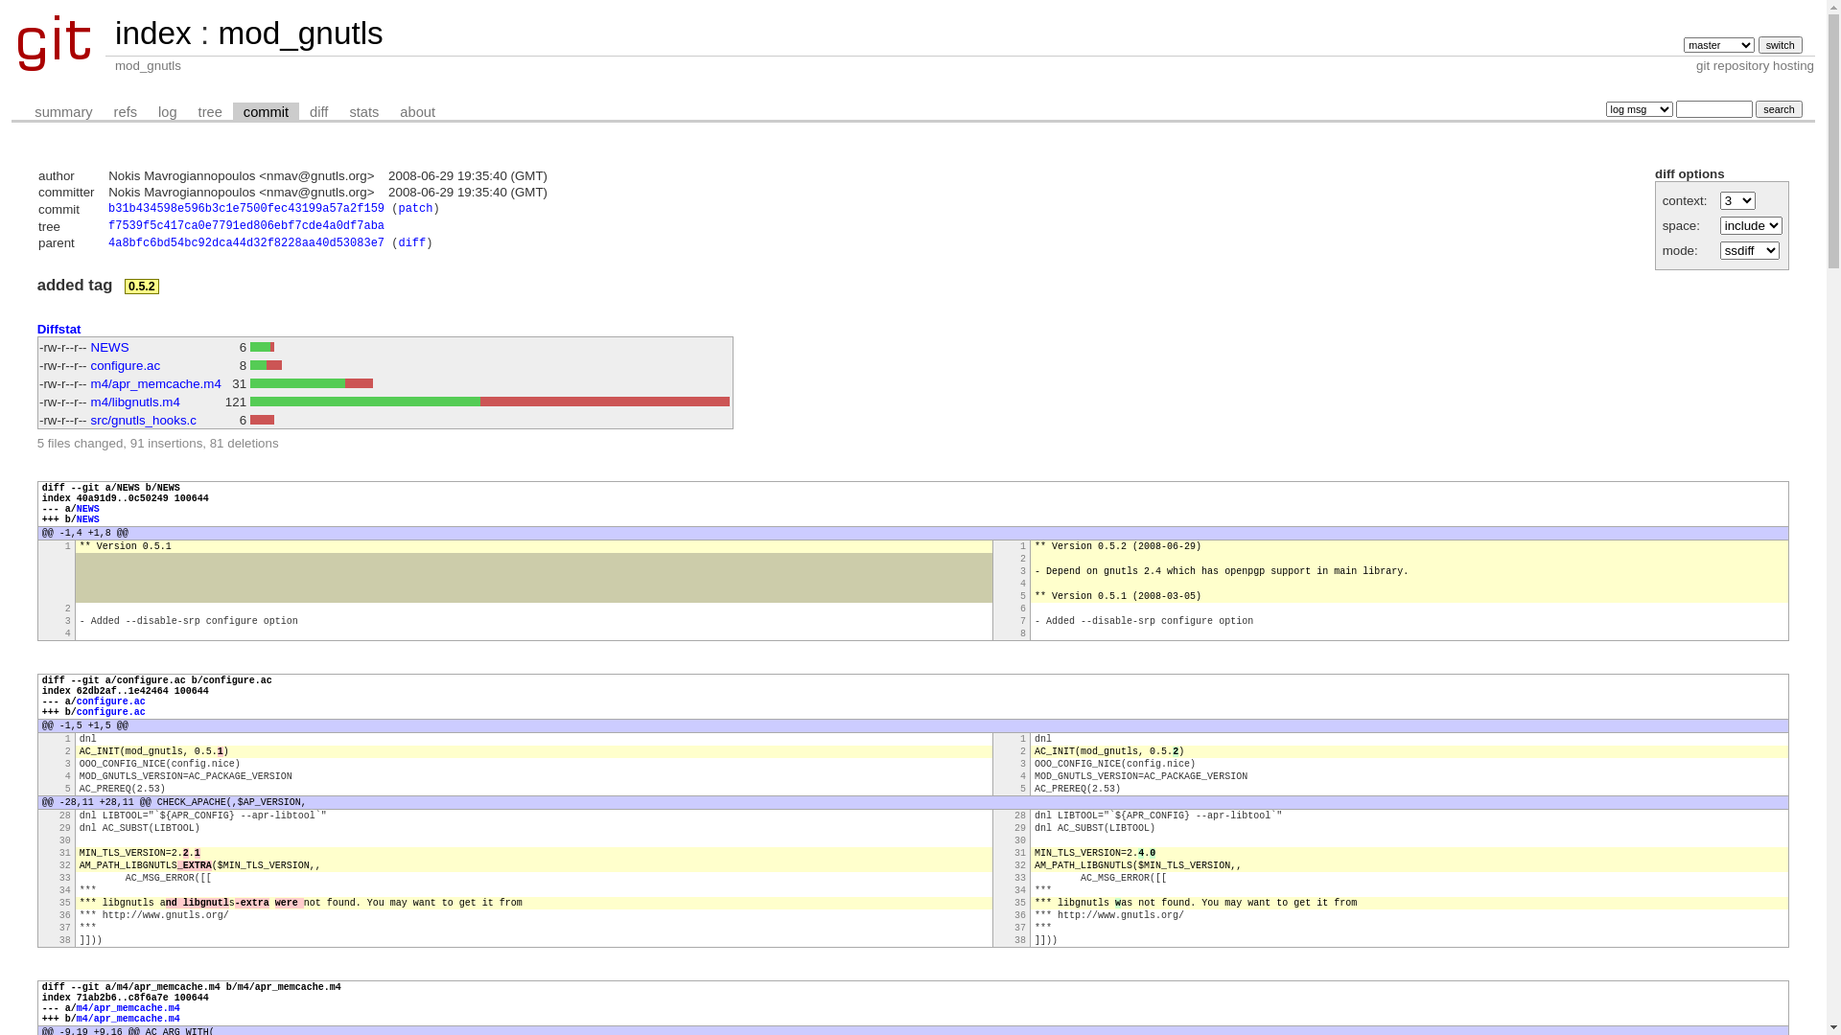 This screenshot has width=1841, height=1035. What do you see at coordinates (1023, 740) in the screenshot?
I see `1` at bounding box center [1023, 740].